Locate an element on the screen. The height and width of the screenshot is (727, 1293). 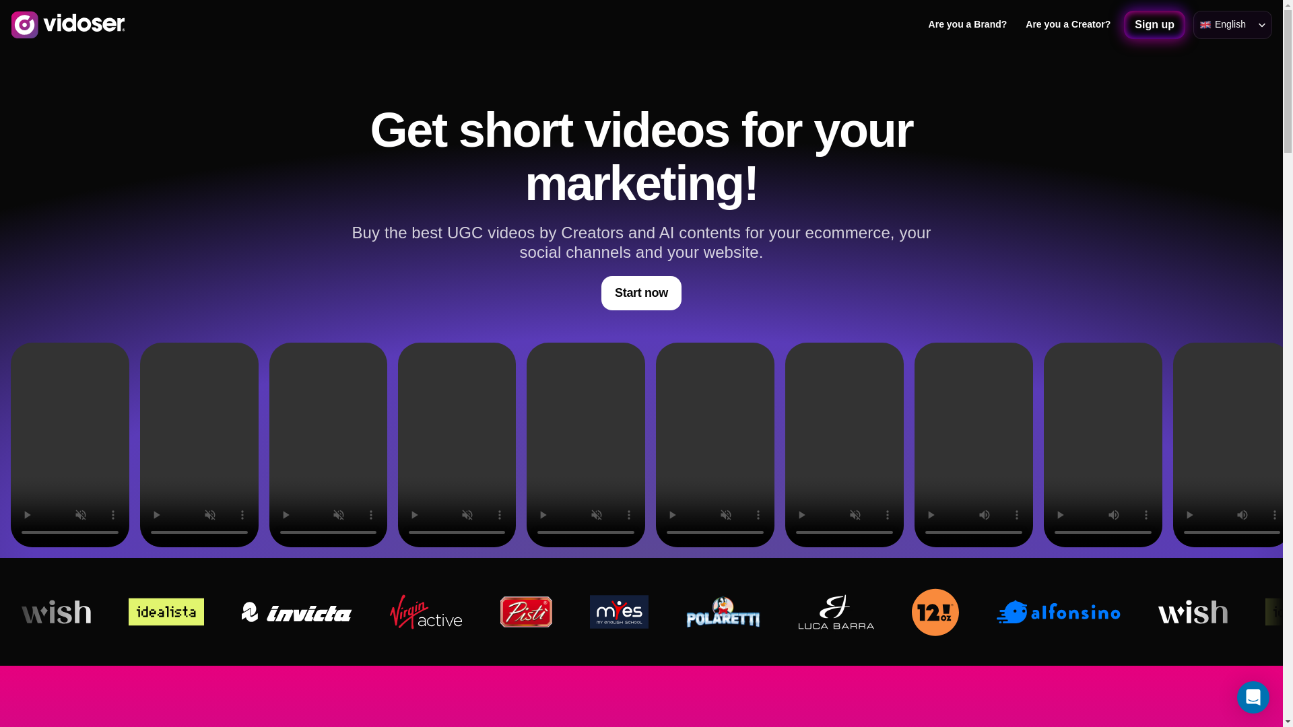
Are you a Brand? is located at coordinates (967, 24).